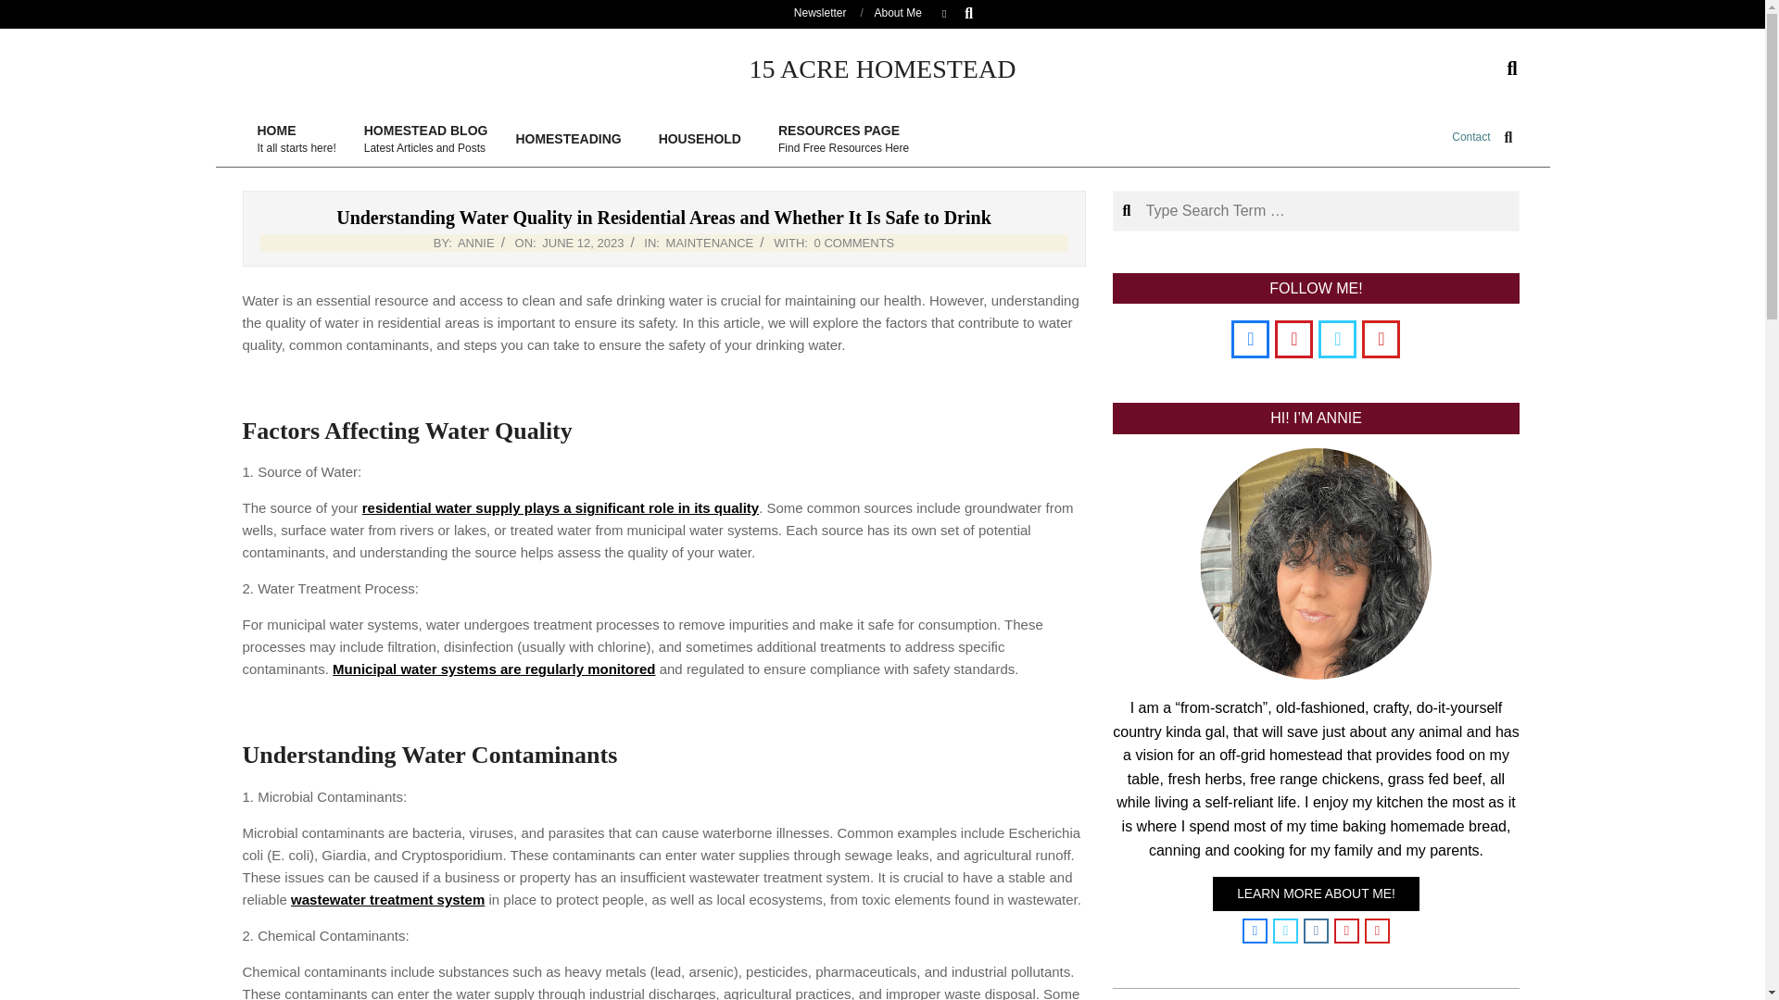 This screenshot has height=1000, width=1779. What do you see at coordinates (475, 243) in the screenshot?
I see `ANNIE` at bounding box center [475, 243].